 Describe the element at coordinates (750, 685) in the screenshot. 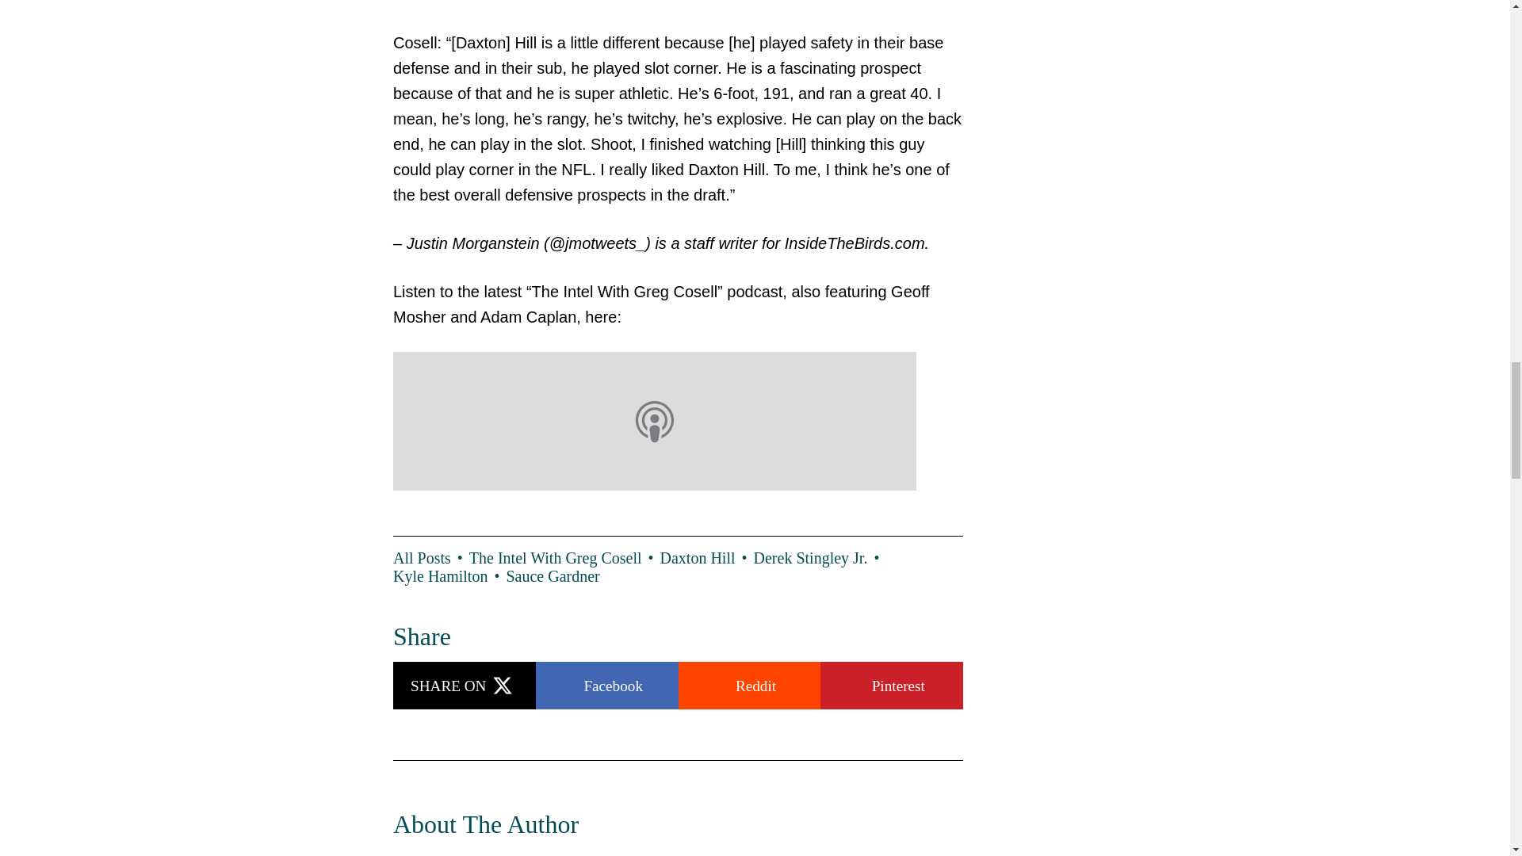

I see `Reddit` at that location.